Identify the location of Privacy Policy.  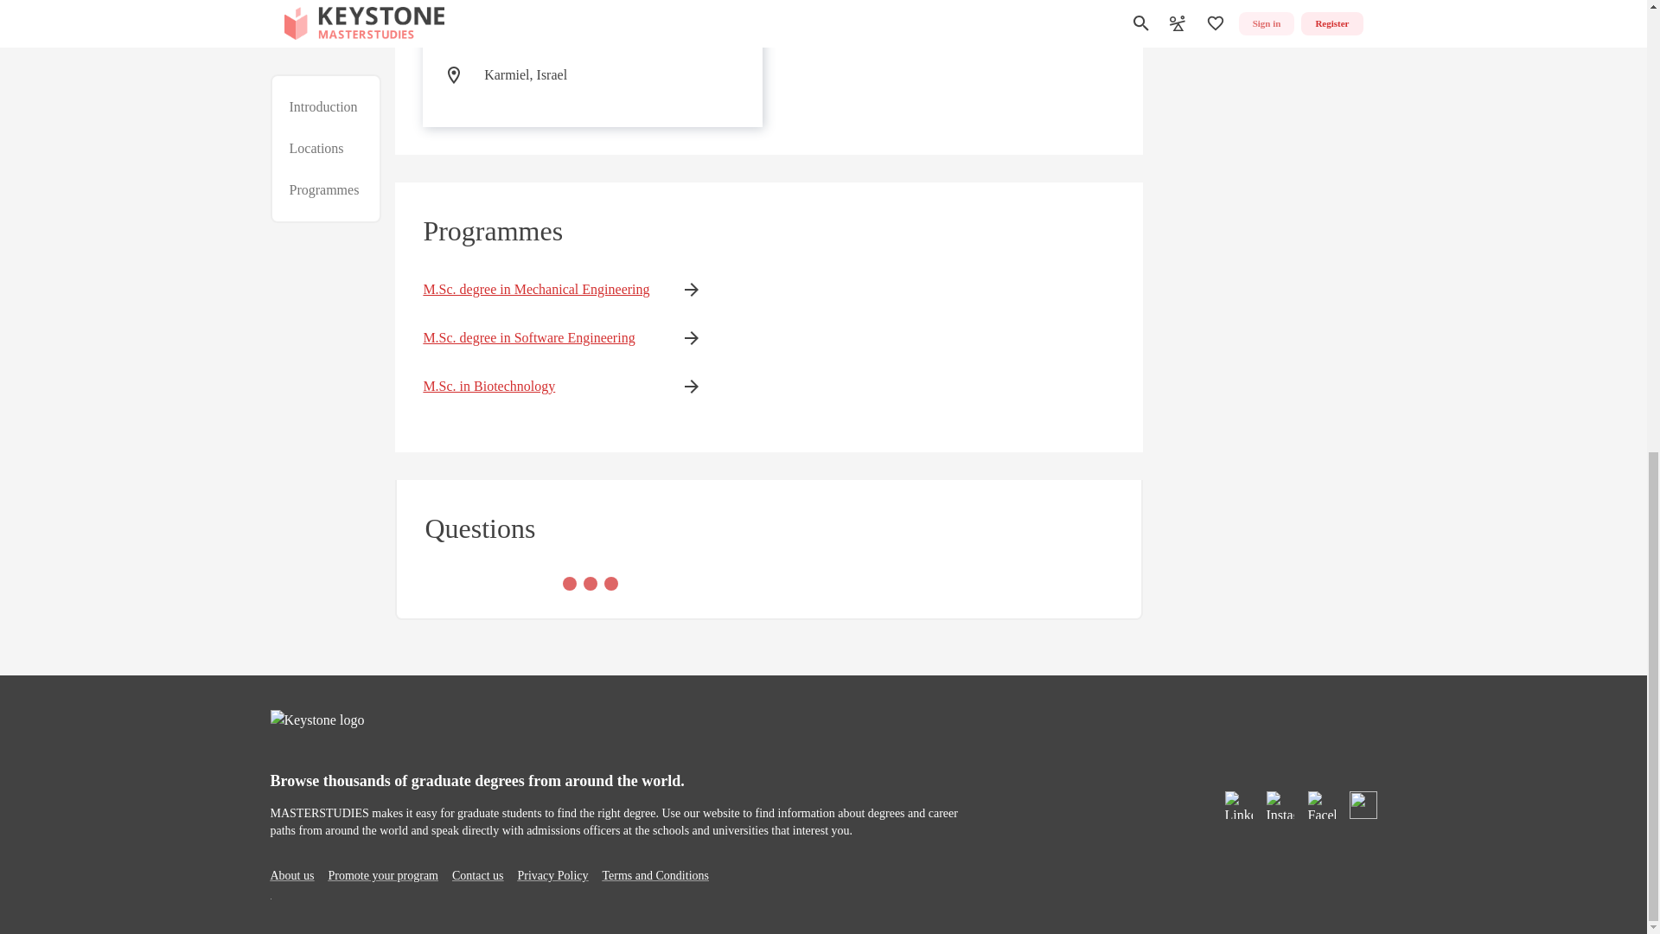
(552, 875).